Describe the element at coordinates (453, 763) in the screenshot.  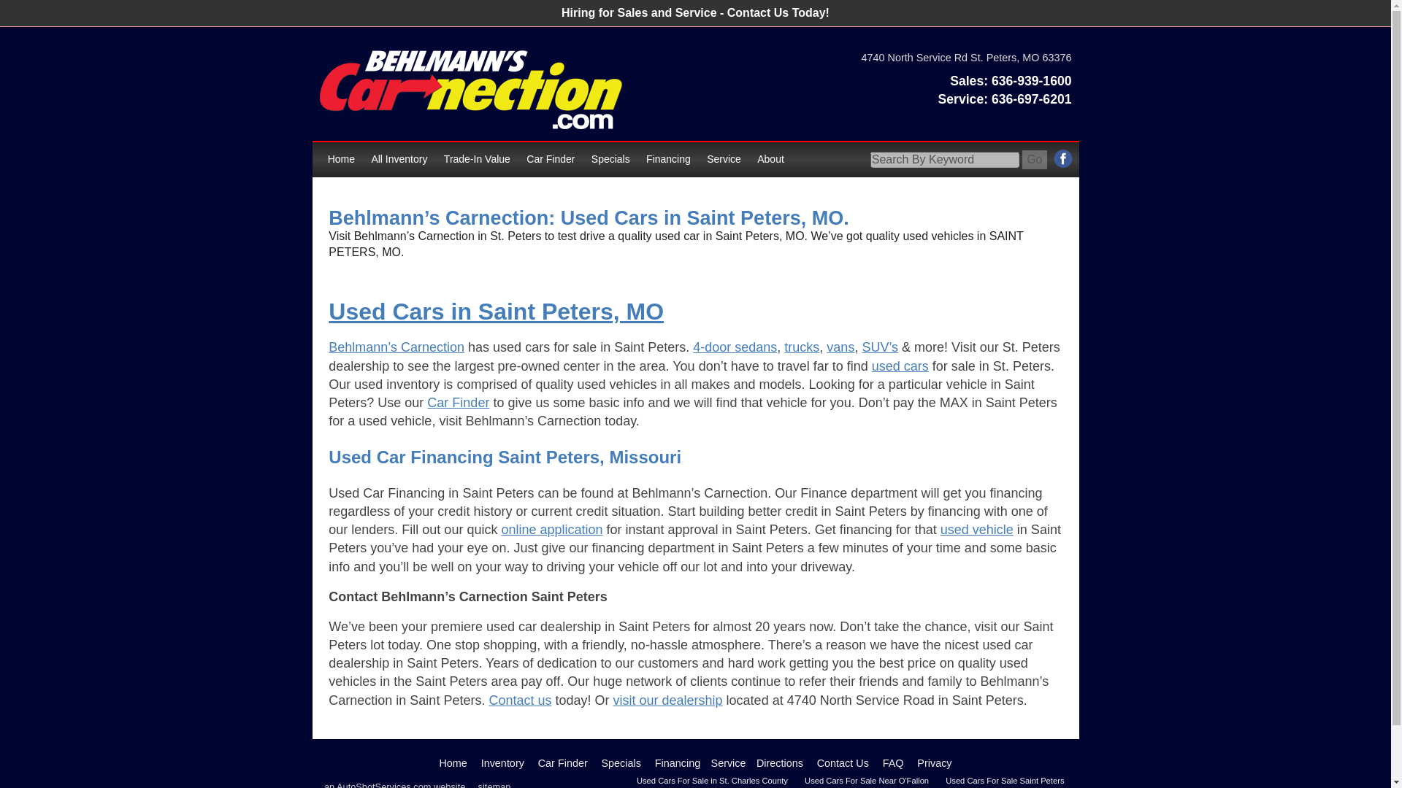
I see `Home` at that location.